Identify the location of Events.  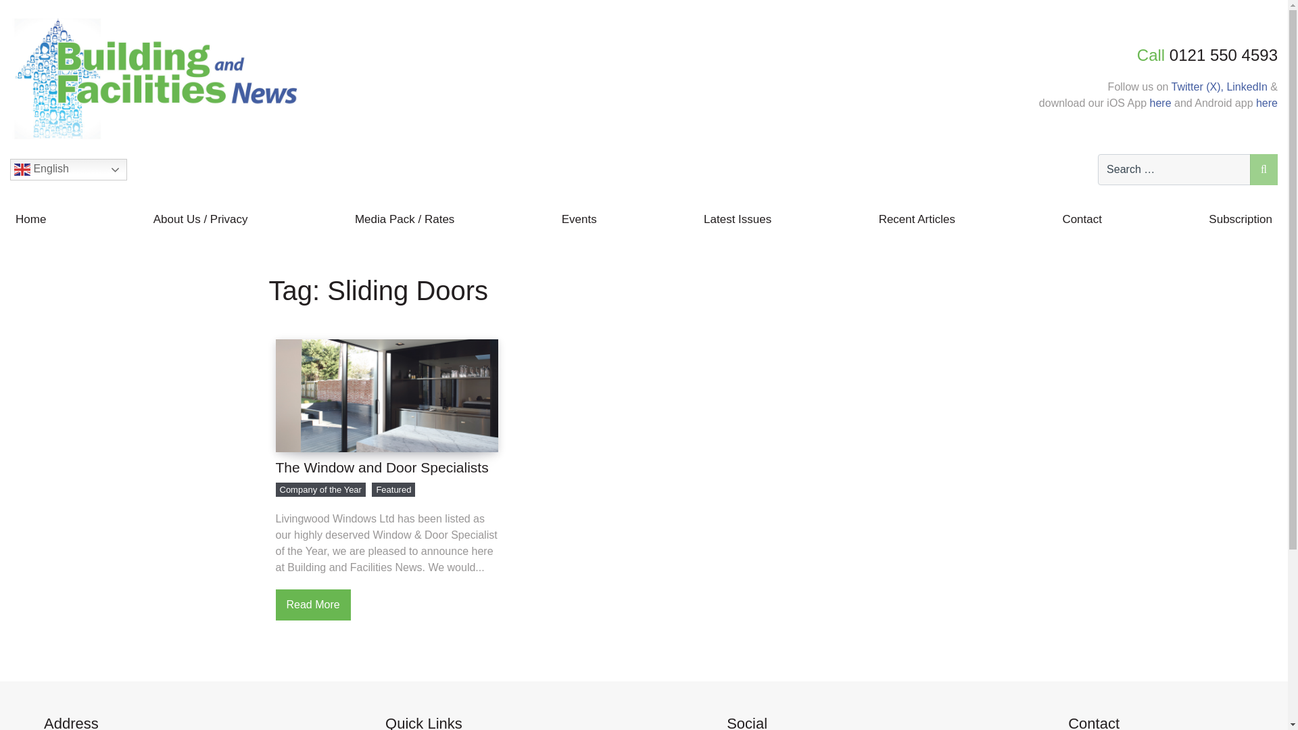
(579, 219).